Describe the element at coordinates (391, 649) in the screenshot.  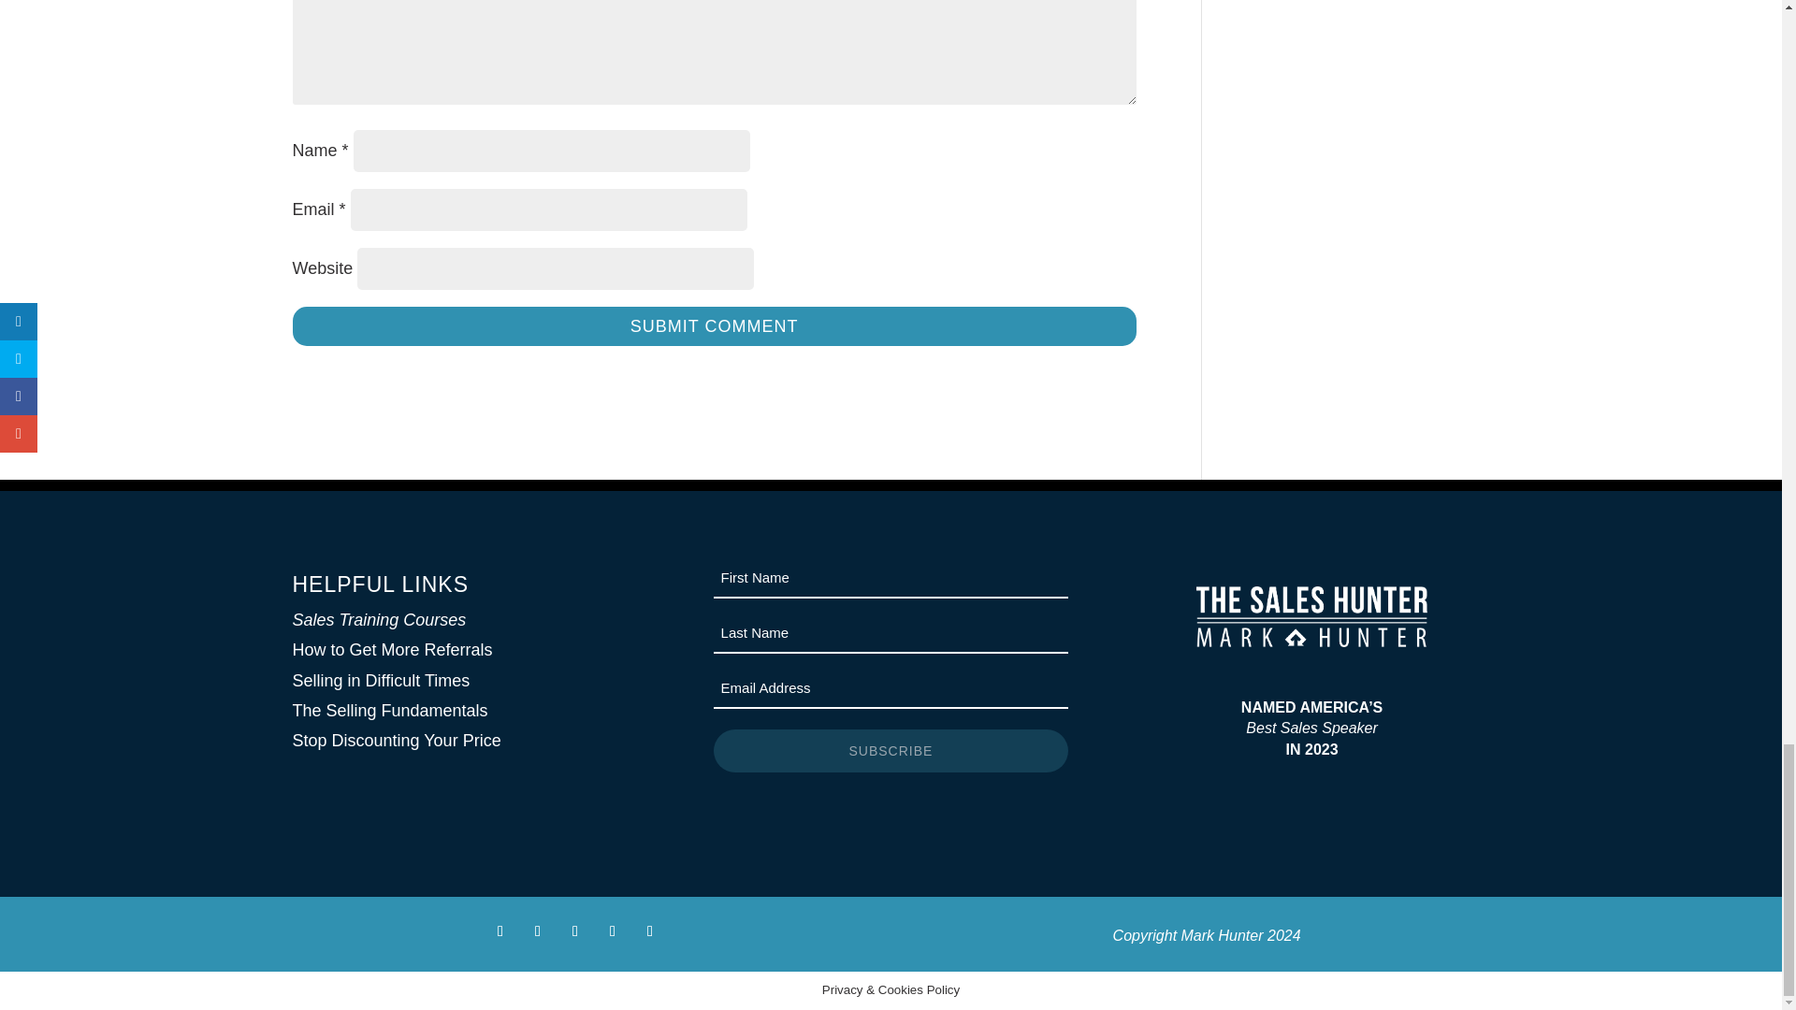
I see `How to Get More Referrals` at that location.